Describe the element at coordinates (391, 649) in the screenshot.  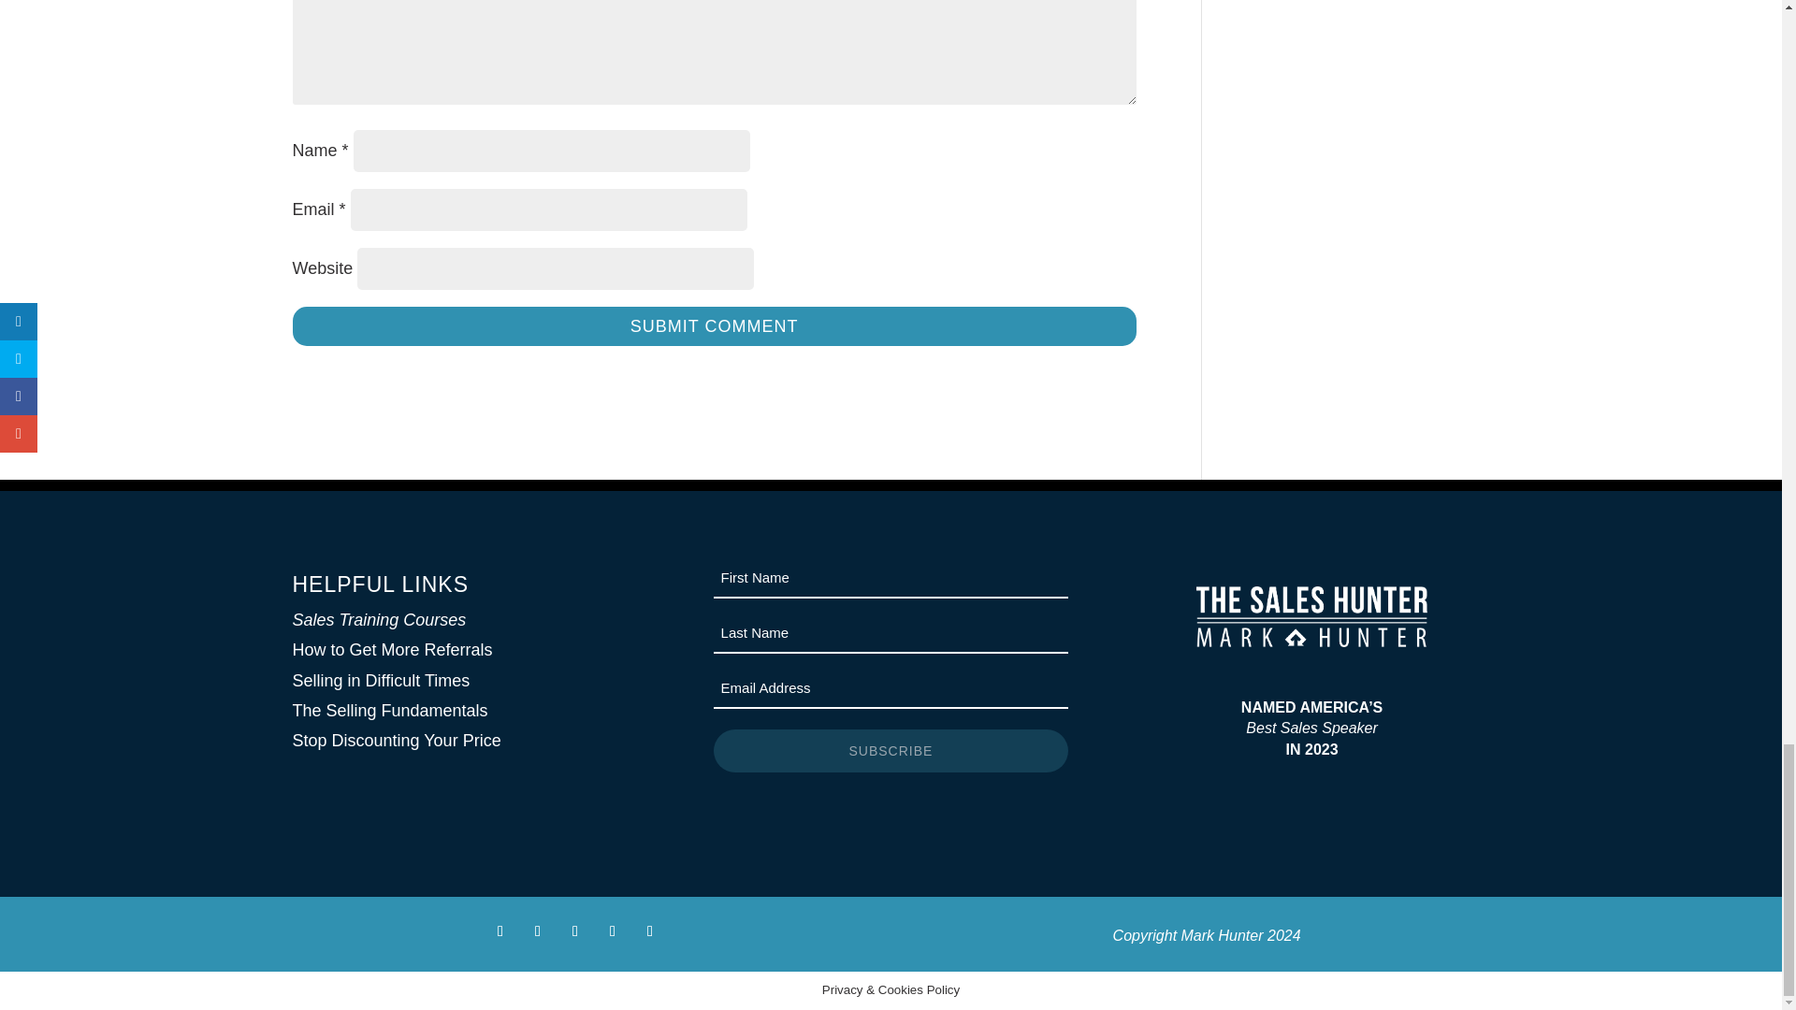
I see `How to Get More Referrals` at that location.